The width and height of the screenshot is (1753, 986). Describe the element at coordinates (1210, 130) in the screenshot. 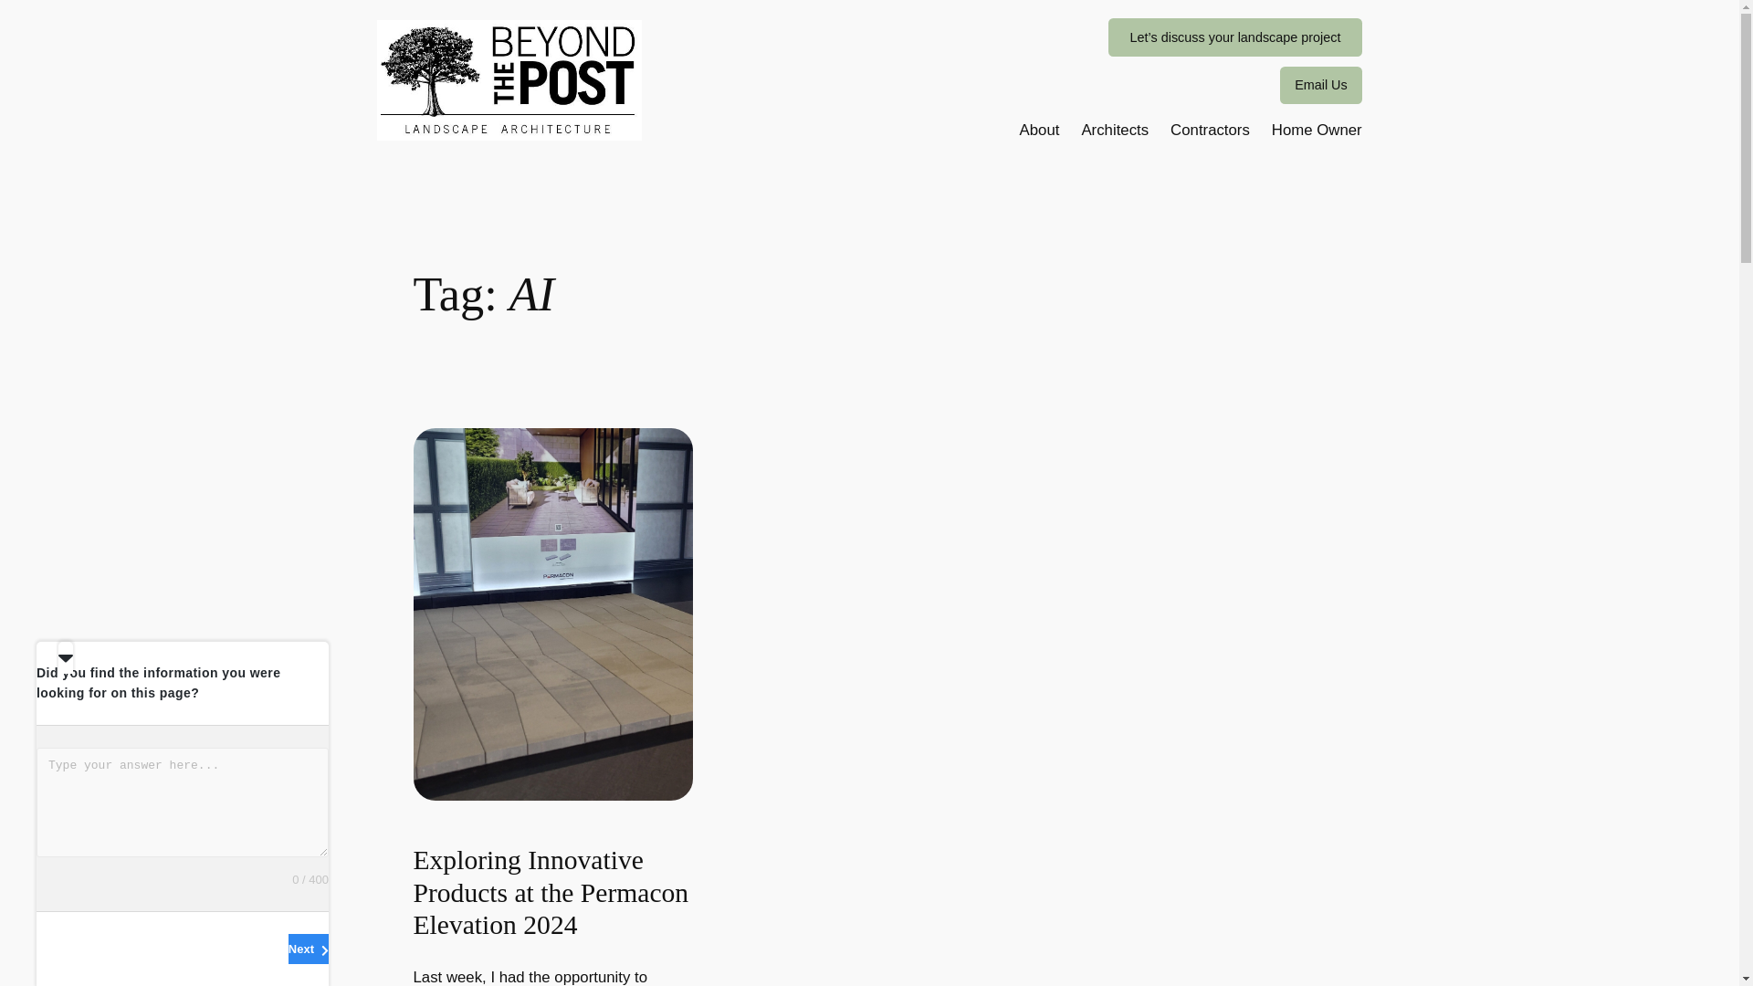

I see `Contractors` at that location.